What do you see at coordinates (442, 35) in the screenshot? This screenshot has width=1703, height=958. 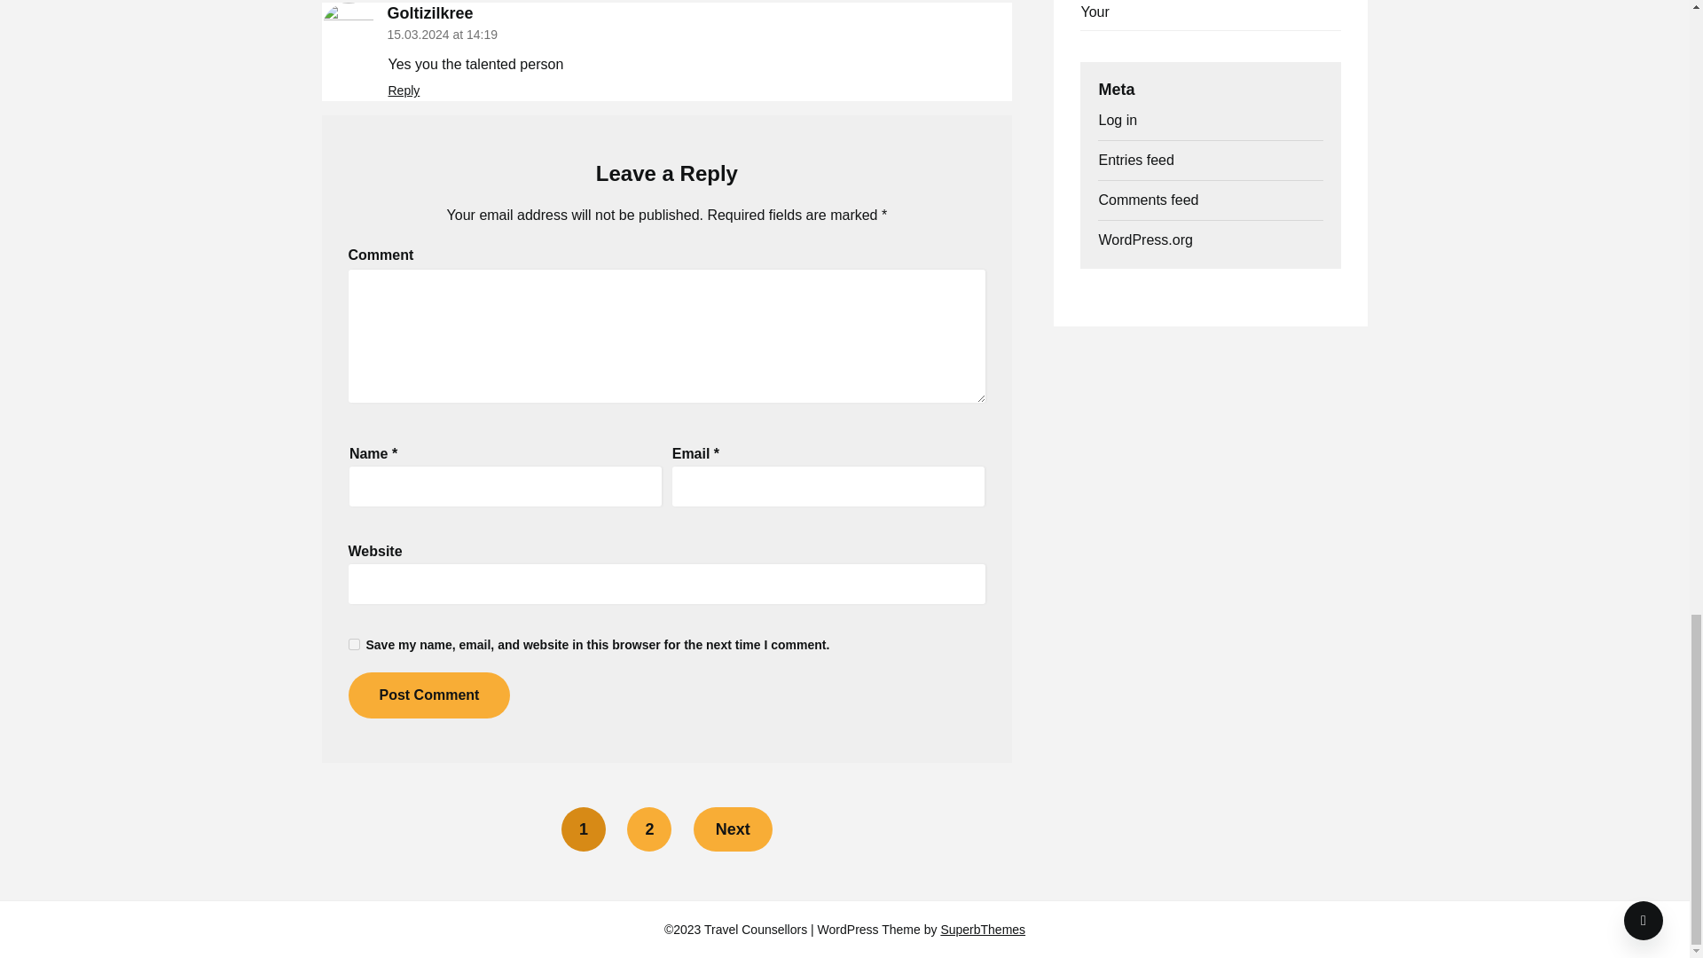 I see `15.03.2024 at 14:19` at bounding box center [442, 35].